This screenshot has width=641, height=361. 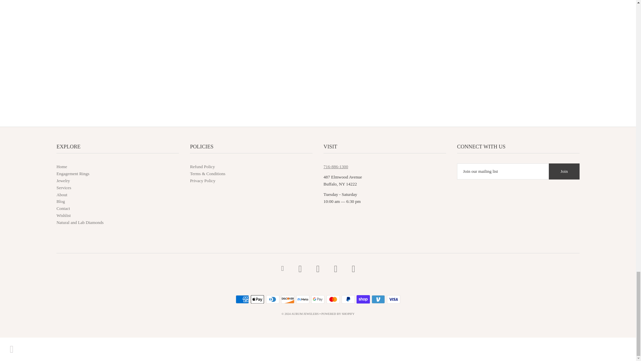 I want to click on Venmo, so click(x=378, y=299).